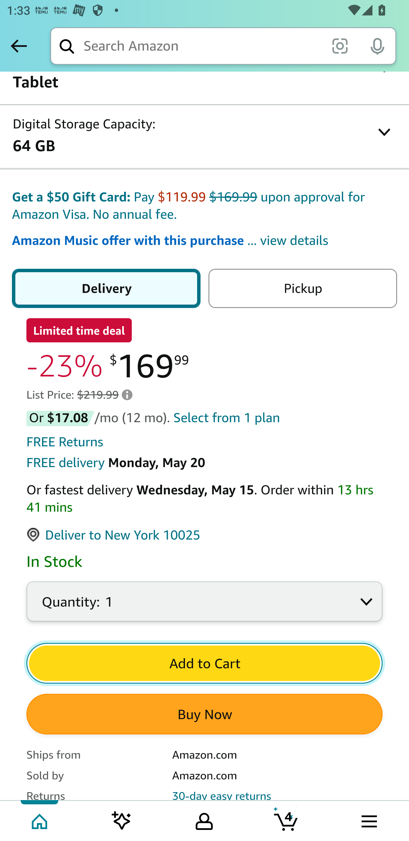 The image size is (409, 841). I want to click on Select from 1 plan, so click(227, 418).